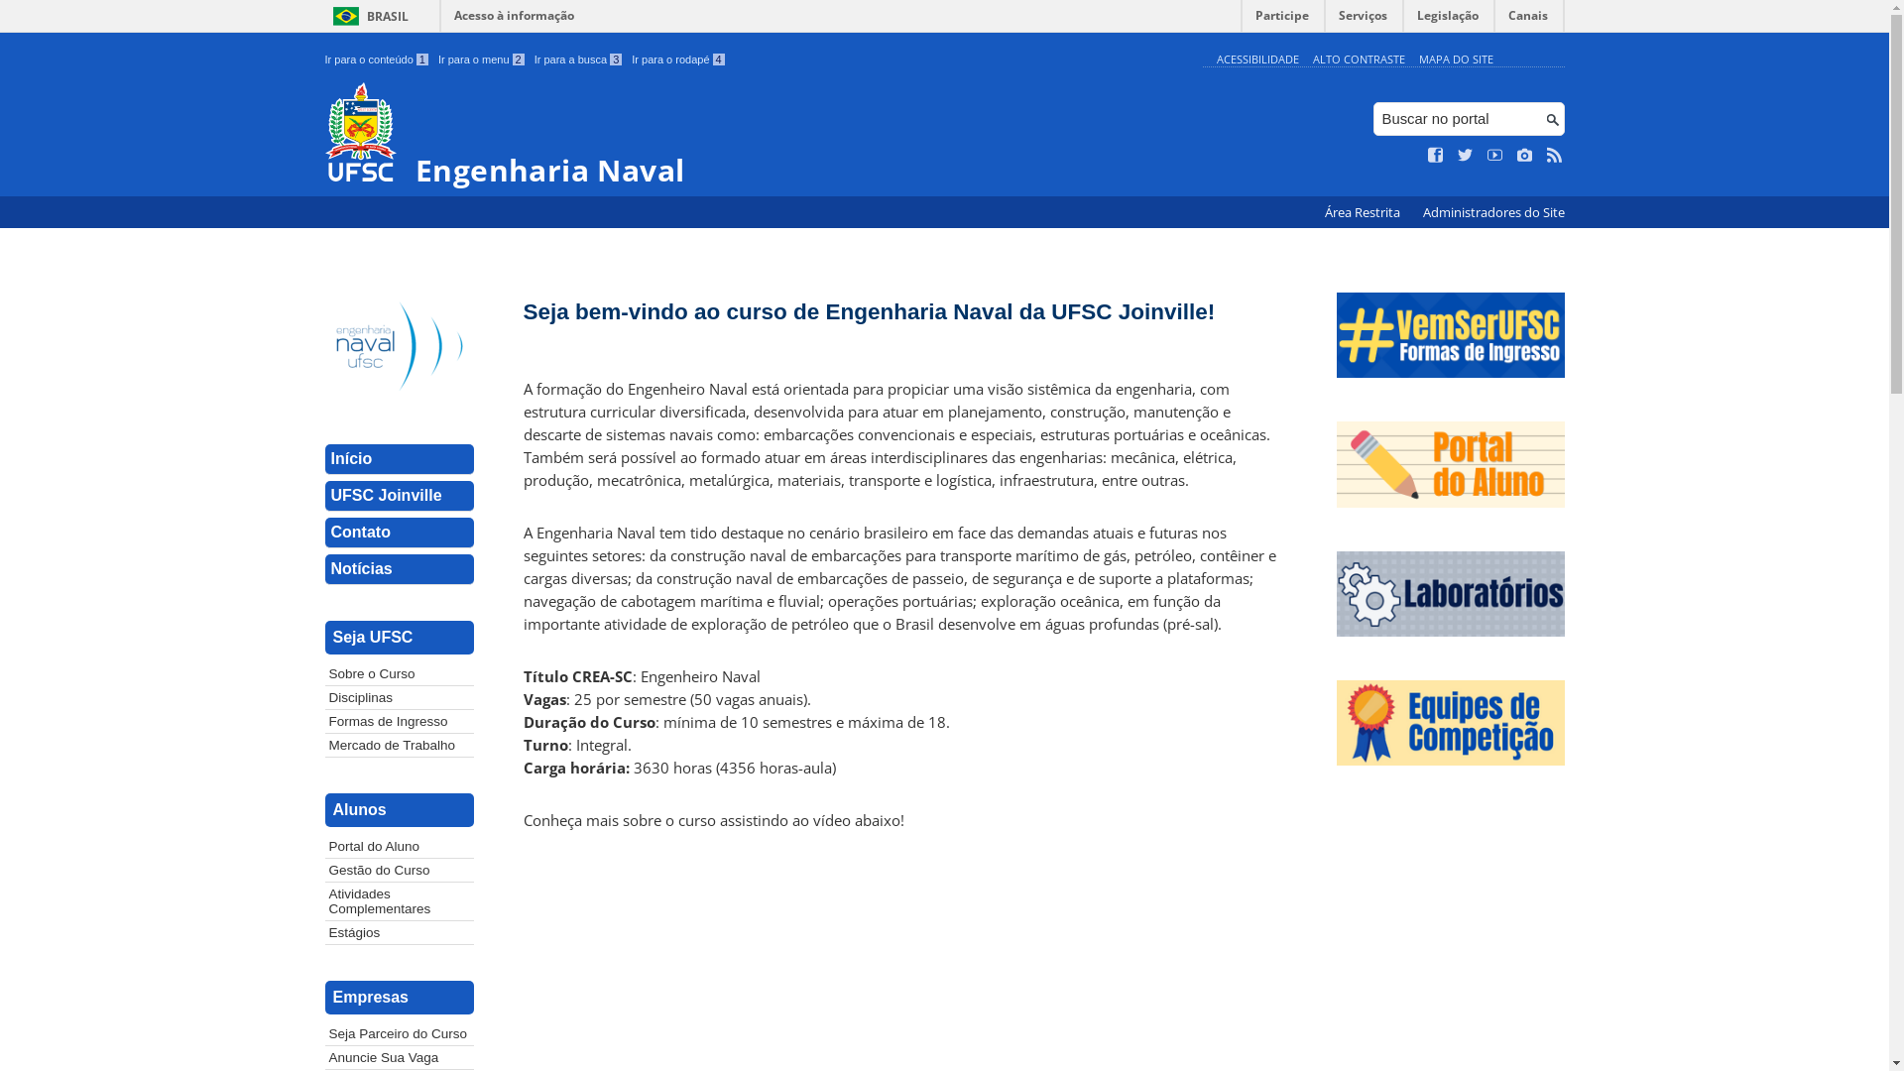 This screenshot has height=1071, width=1904. Describe the element at coordinates (400, 722) in the screenshot. I see `Formas de Ingresso` at that location.